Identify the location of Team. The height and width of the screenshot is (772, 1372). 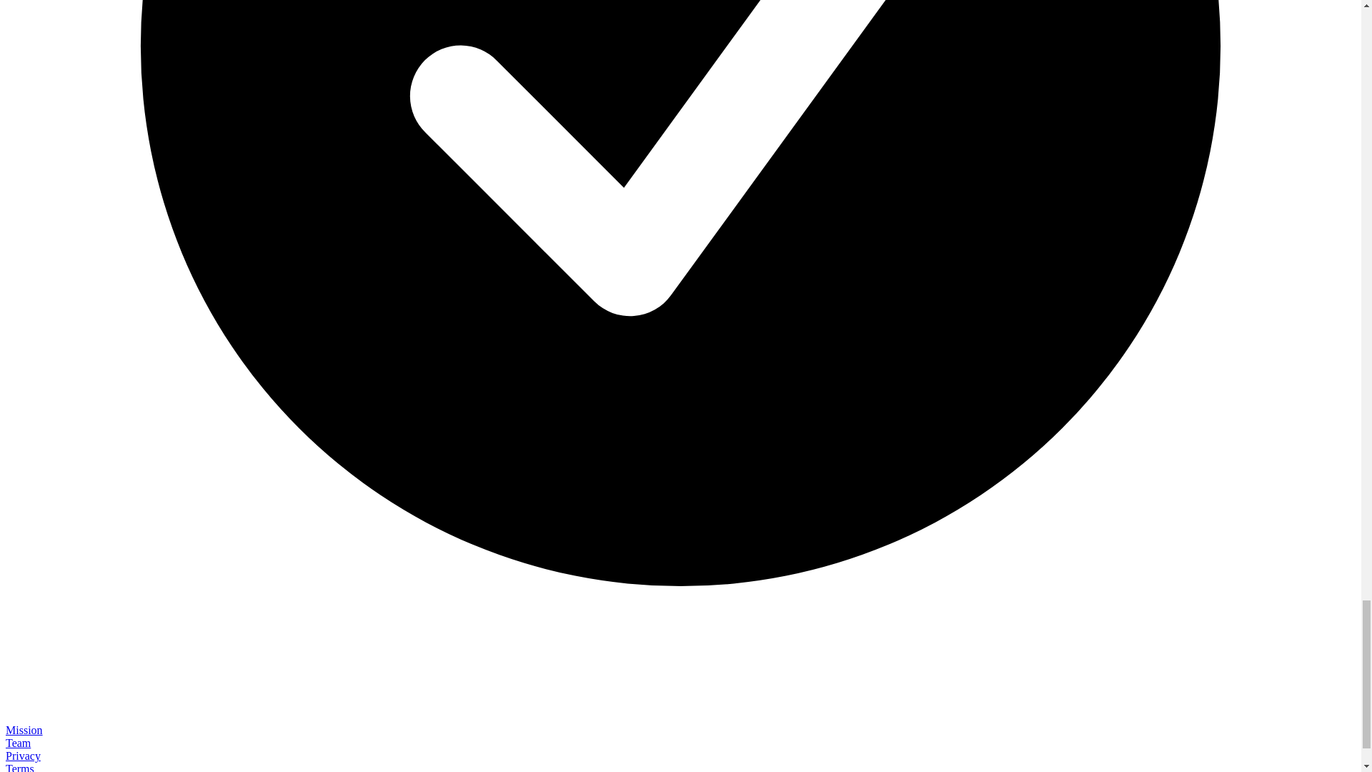
(17, 743).